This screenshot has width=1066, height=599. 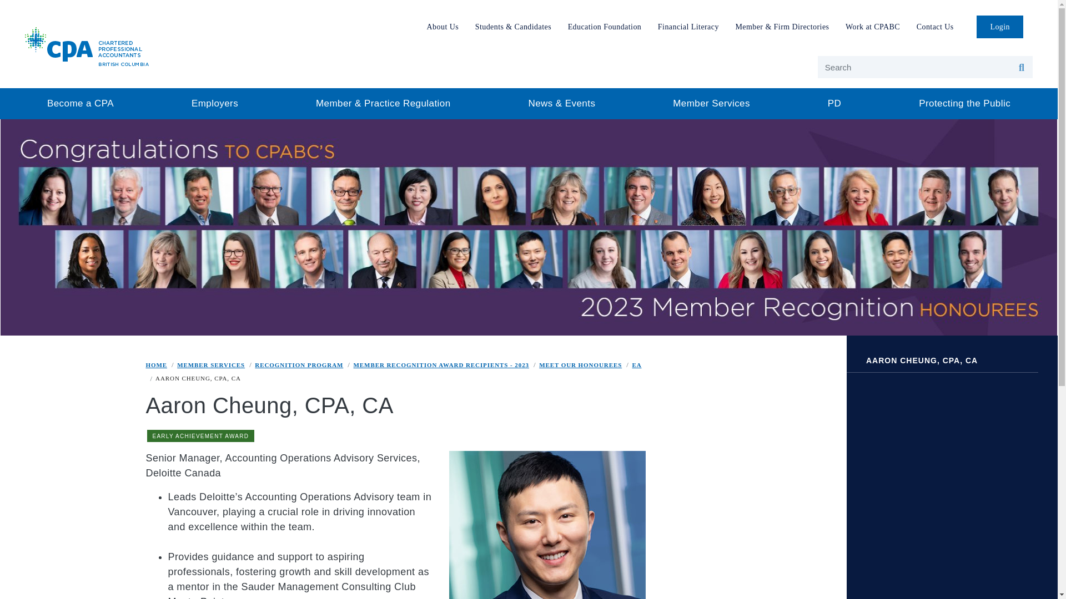 I want to click on PD, so click(x=834, y=103).